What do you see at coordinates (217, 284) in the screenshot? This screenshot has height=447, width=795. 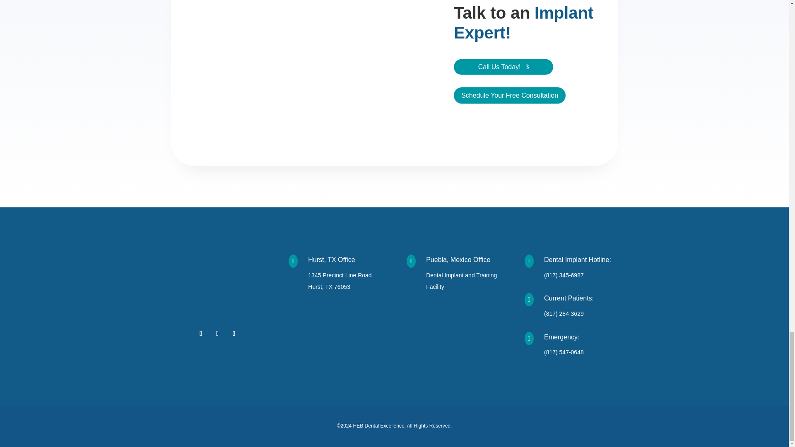 I see `logo-hebdental` at bounding box center [217, 284].